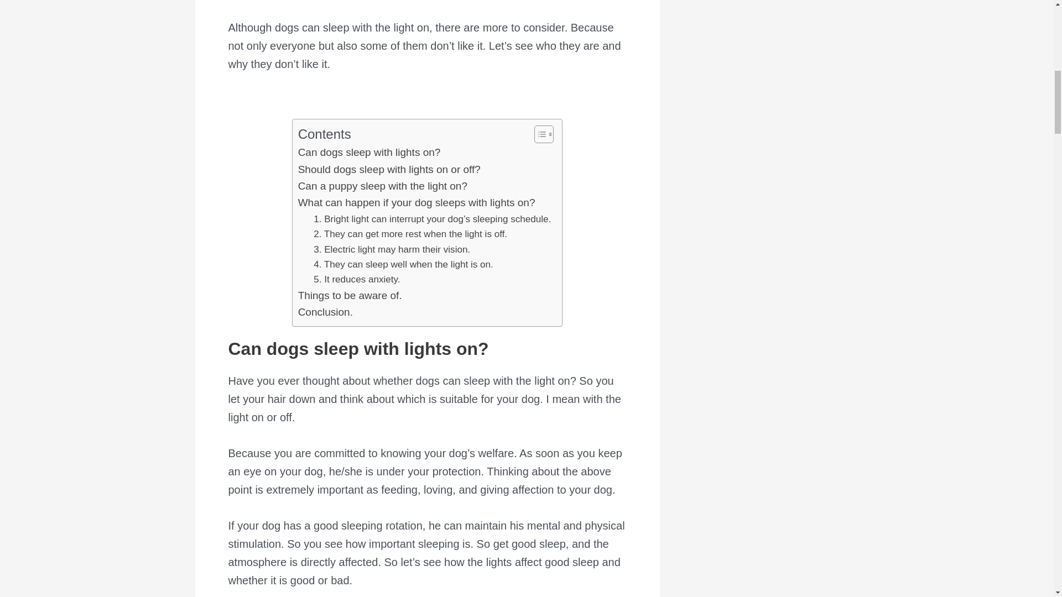  What do you see at coordinates (392, 250) in the screenshot?
I see `3. Electric light may harm their vision.` at bounding box center [392, 250].